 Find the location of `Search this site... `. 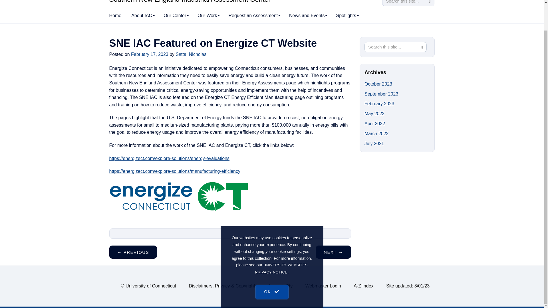

Search this site...  is located at coordinates (392, 47).